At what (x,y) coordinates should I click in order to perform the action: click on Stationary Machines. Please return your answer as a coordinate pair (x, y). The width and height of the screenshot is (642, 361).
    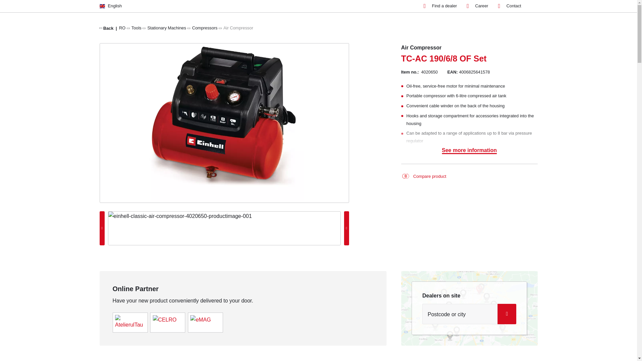
    Looking at the image, I should click on (167, 27).